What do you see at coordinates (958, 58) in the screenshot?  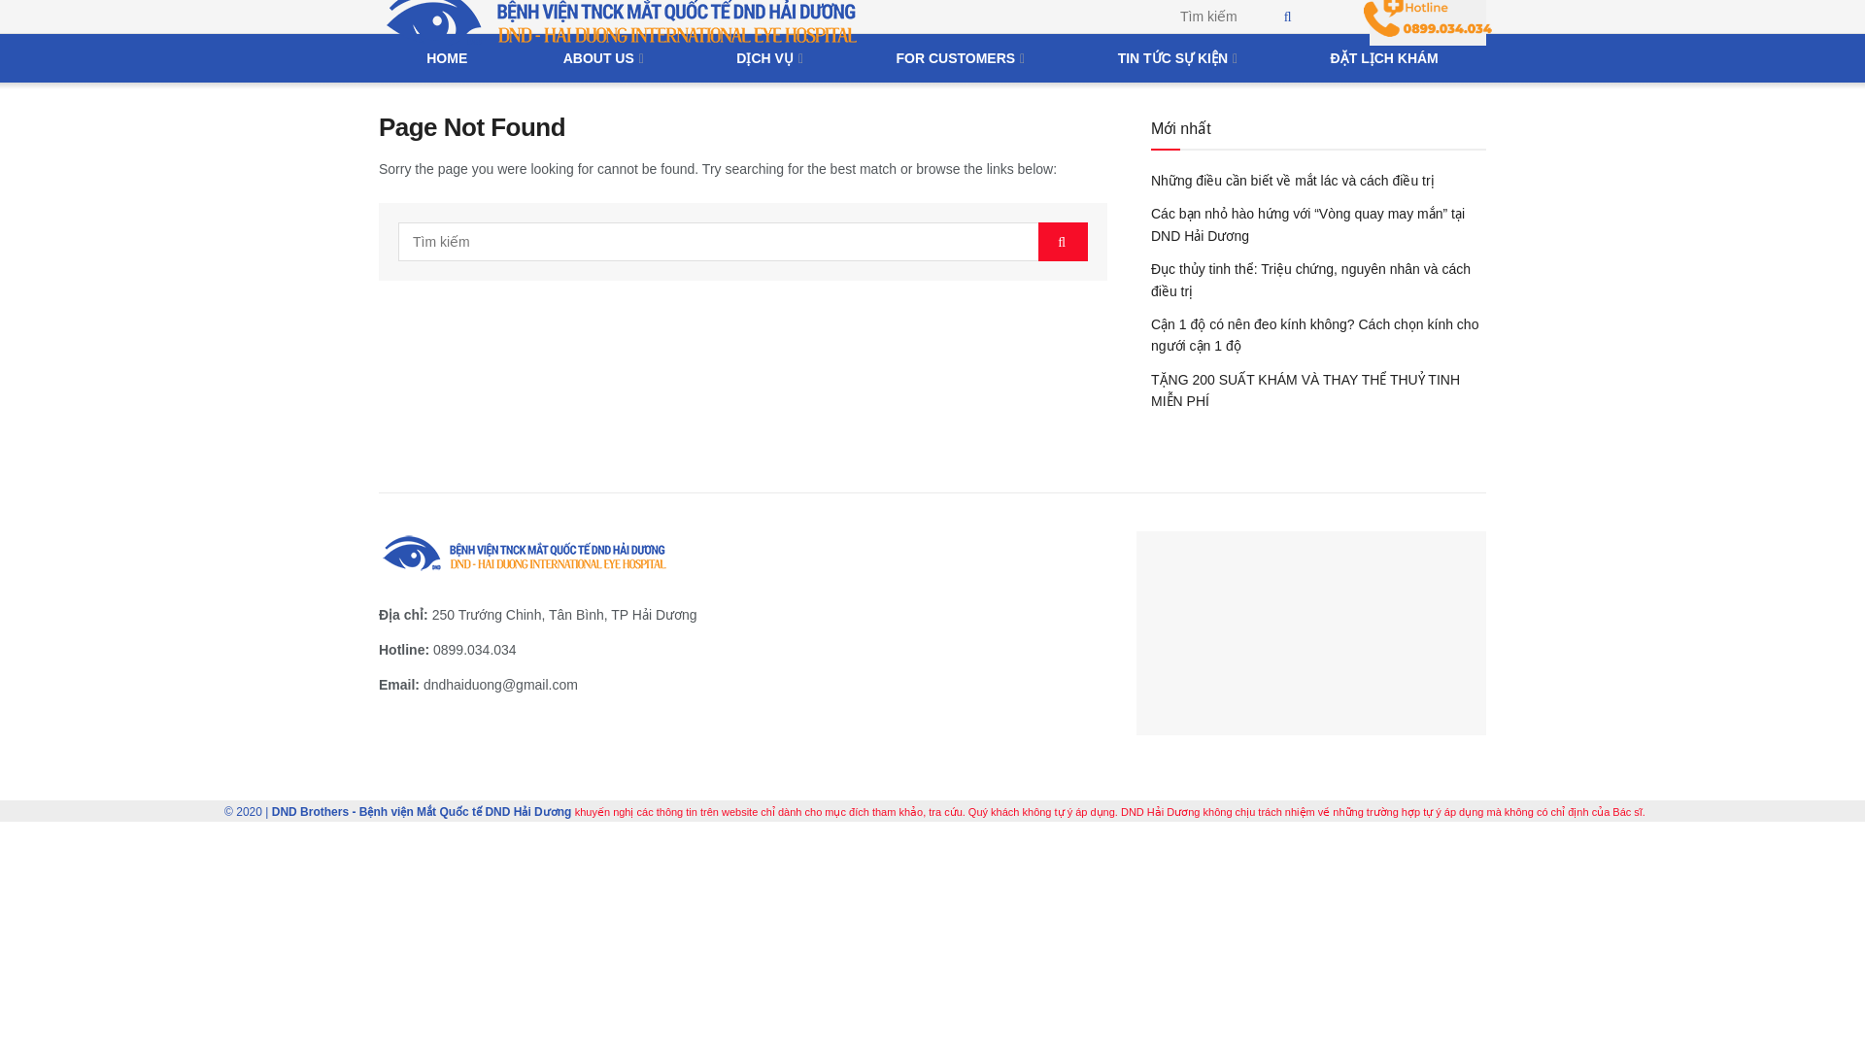 I see `FOR CUSTOMERS` at bounding box center [958, 58].